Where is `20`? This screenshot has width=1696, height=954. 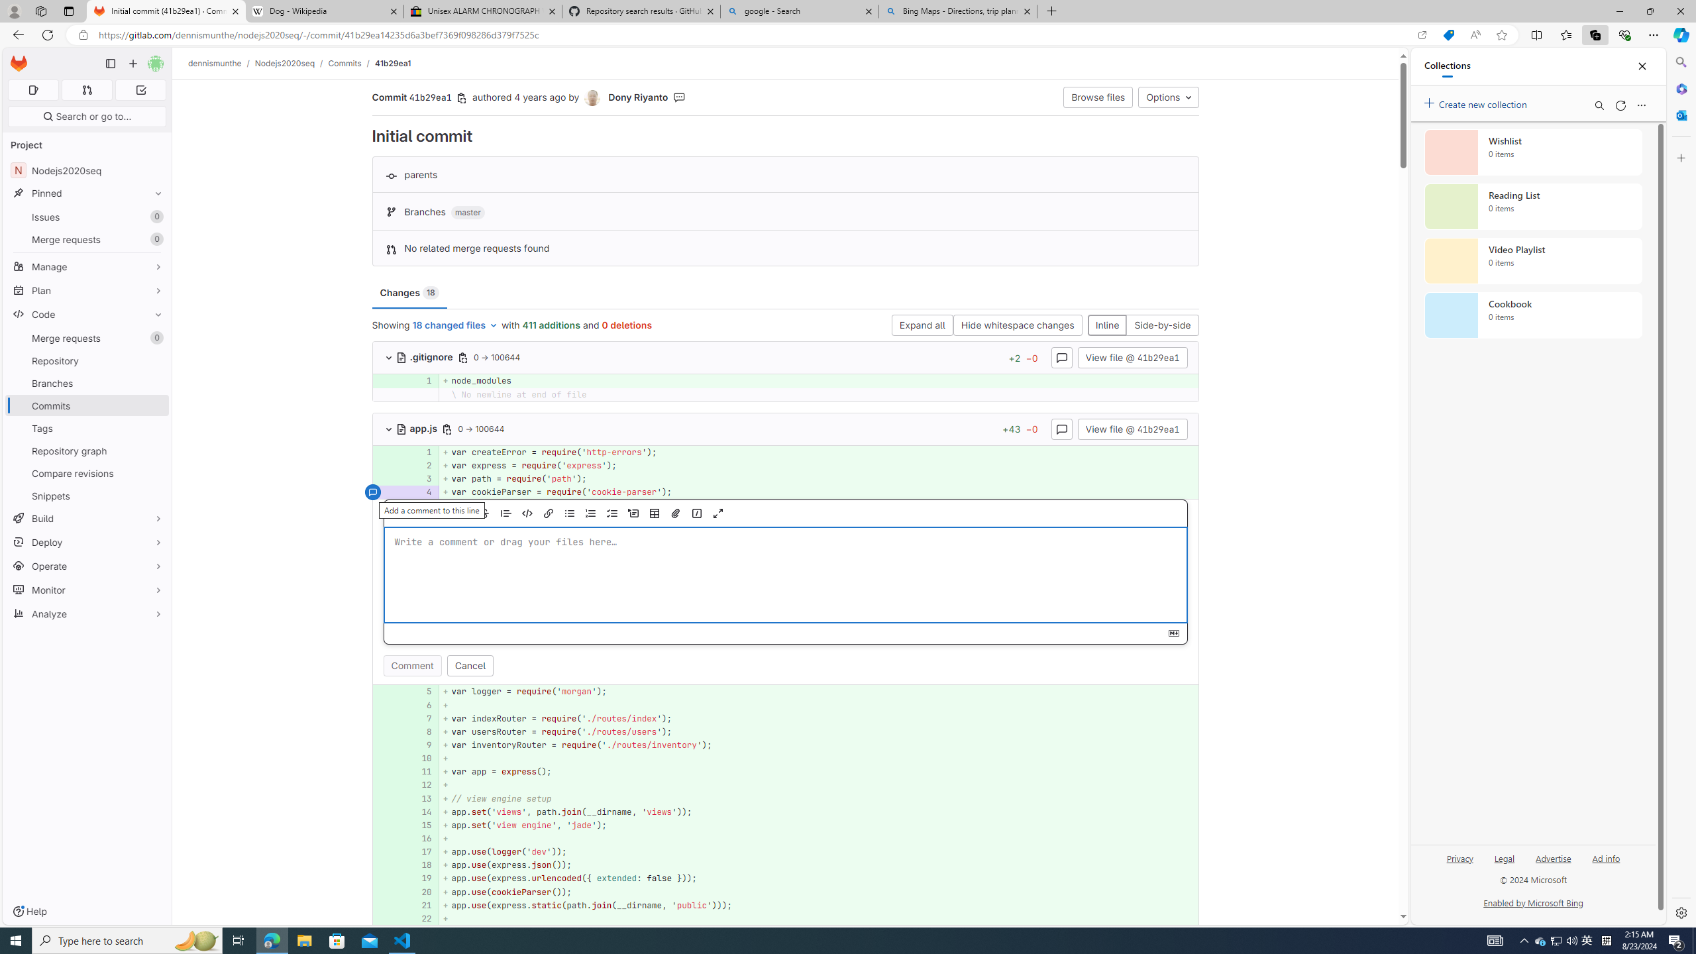 20 is located at coordinates (420, 892).